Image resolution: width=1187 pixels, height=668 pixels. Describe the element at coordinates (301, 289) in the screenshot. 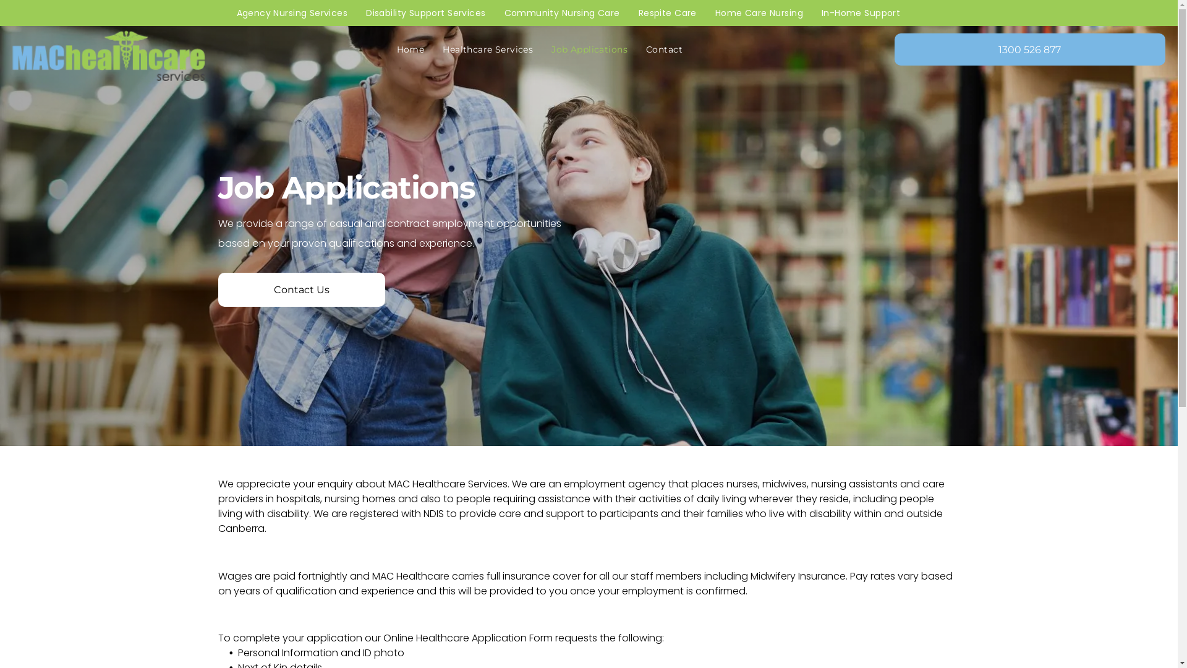

I see `Contact Us` at that location.